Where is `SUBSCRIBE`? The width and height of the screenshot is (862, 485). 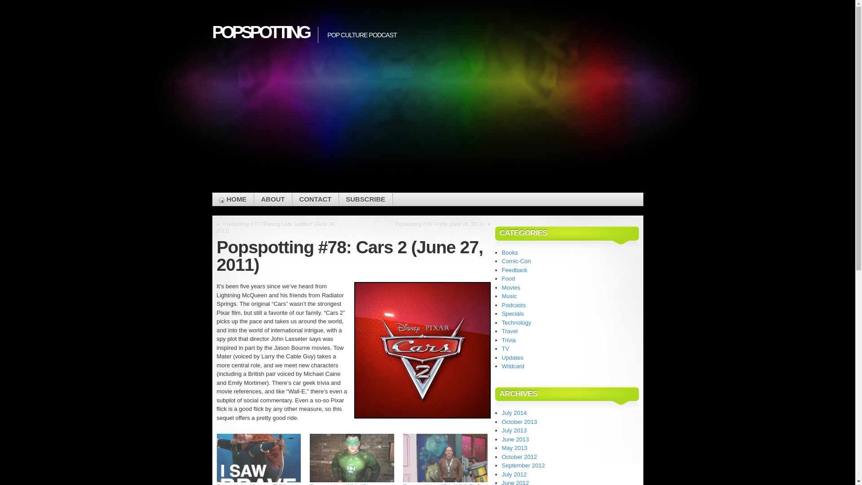 SUBSCRIBE is located at coordinates (365, 199).